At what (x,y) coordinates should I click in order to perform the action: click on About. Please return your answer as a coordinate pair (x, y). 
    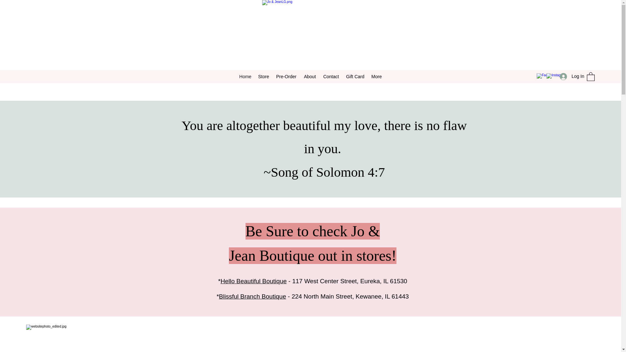
    Looking at the image, I should click on (309, 76).